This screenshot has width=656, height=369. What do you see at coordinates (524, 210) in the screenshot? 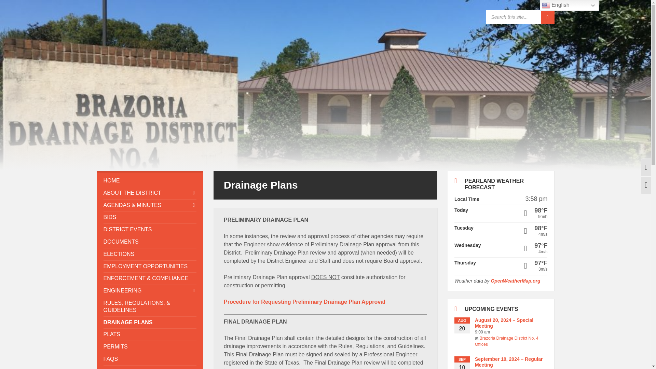
I see `Temperature` at bounding box center [524, 210].